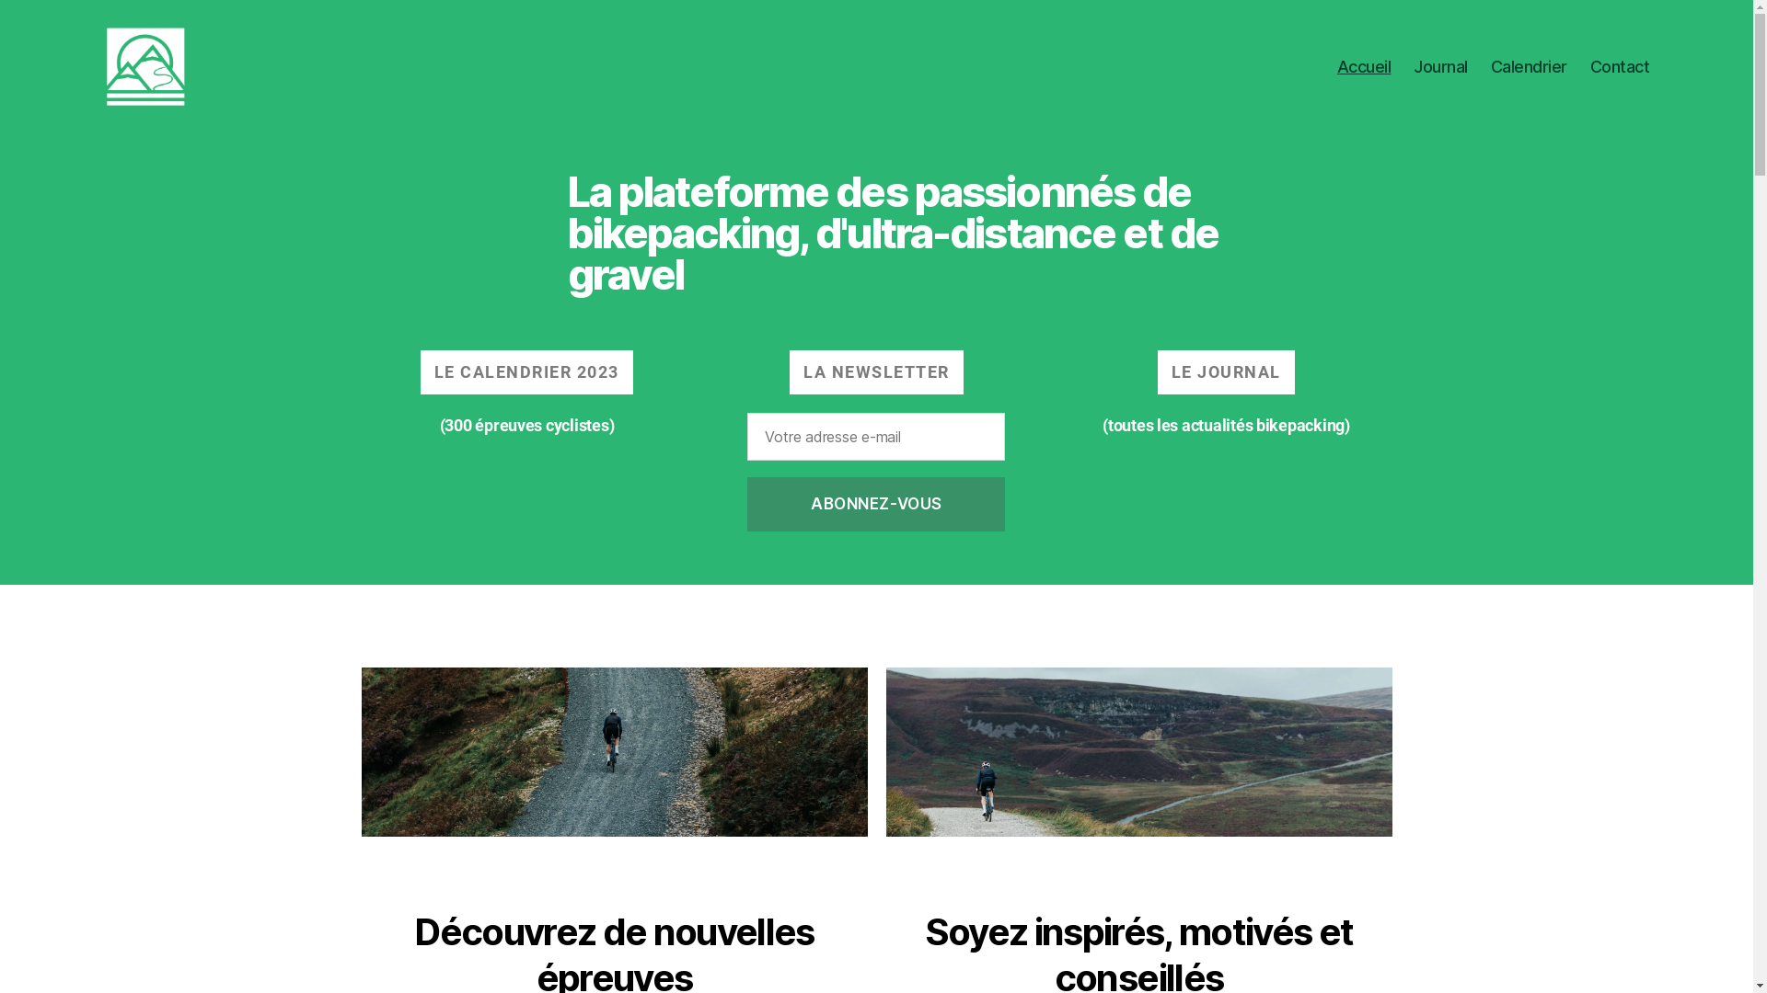 This screenshot has height=993, width=1767. Describe the element at coordinates (1226, 372) in the screenshot. I see `LE JOURNAL` at that location.